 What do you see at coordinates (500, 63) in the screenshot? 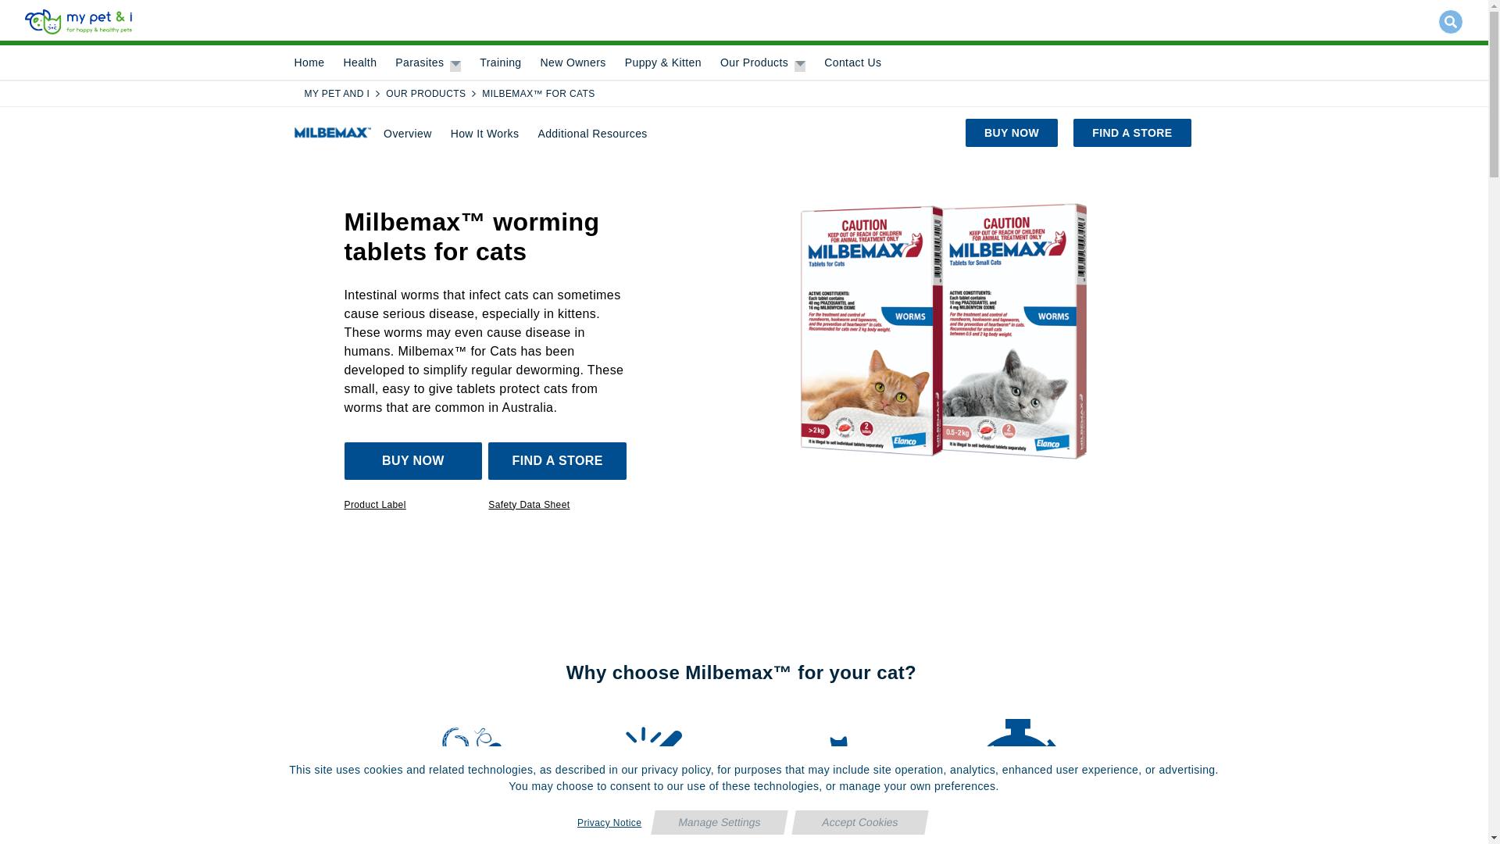
I see `Training` at bounding box center [500, 63].